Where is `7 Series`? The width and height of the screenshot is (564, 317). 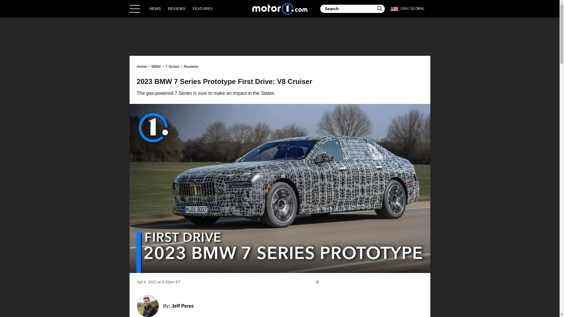
7 Series is located at coordinates (172, 66).